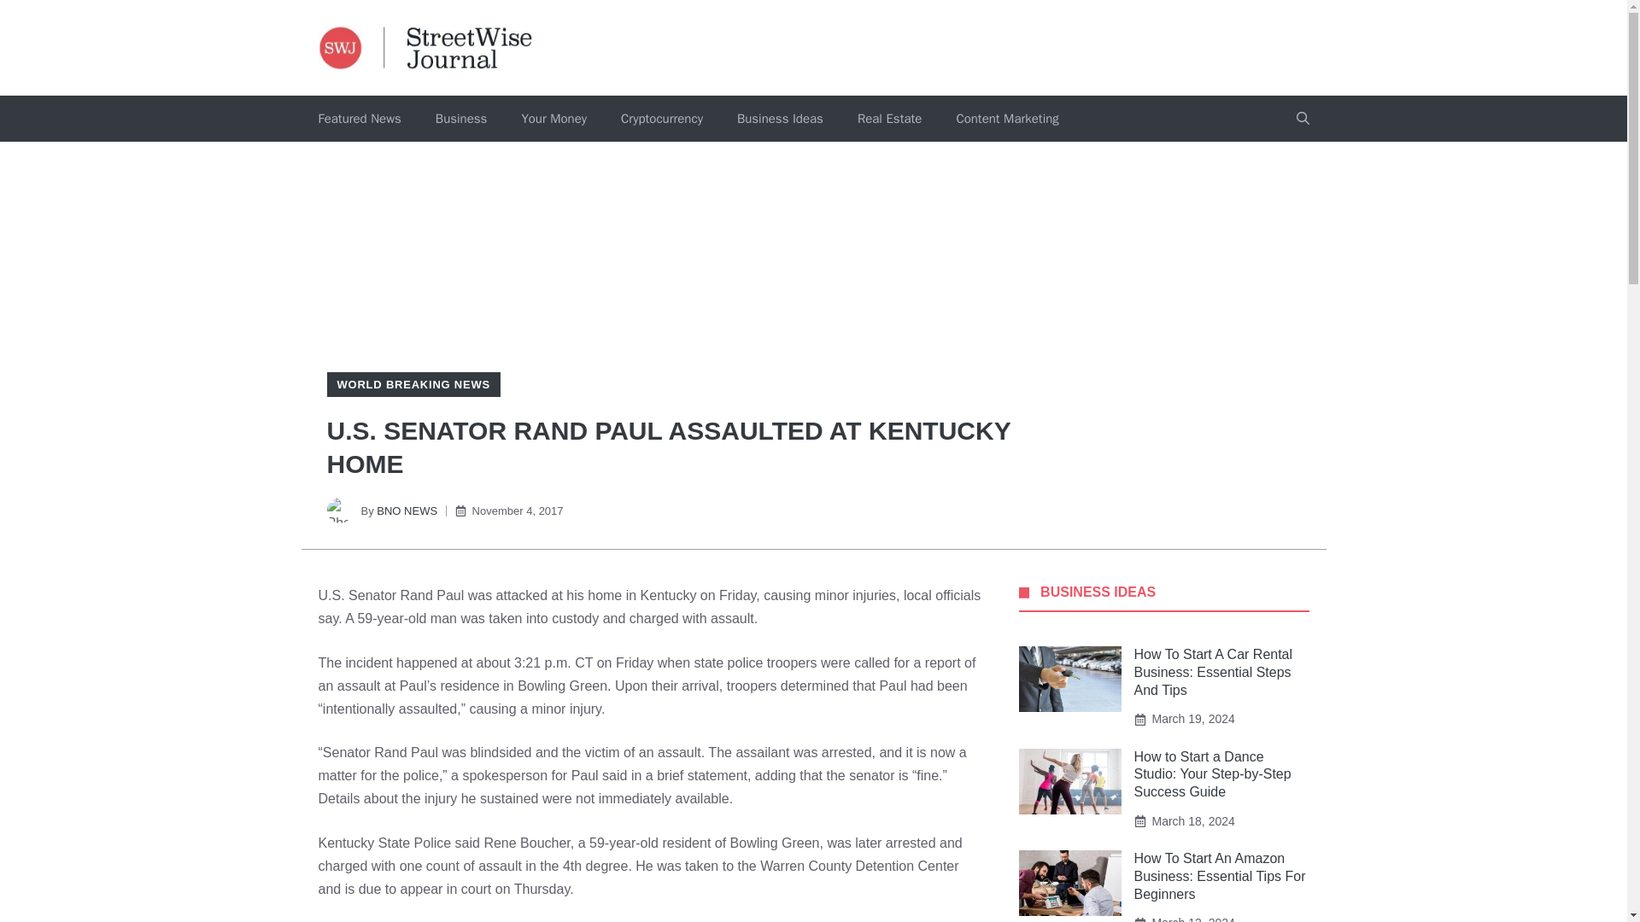  I want to click on Business Ideas, so click(779, 119).